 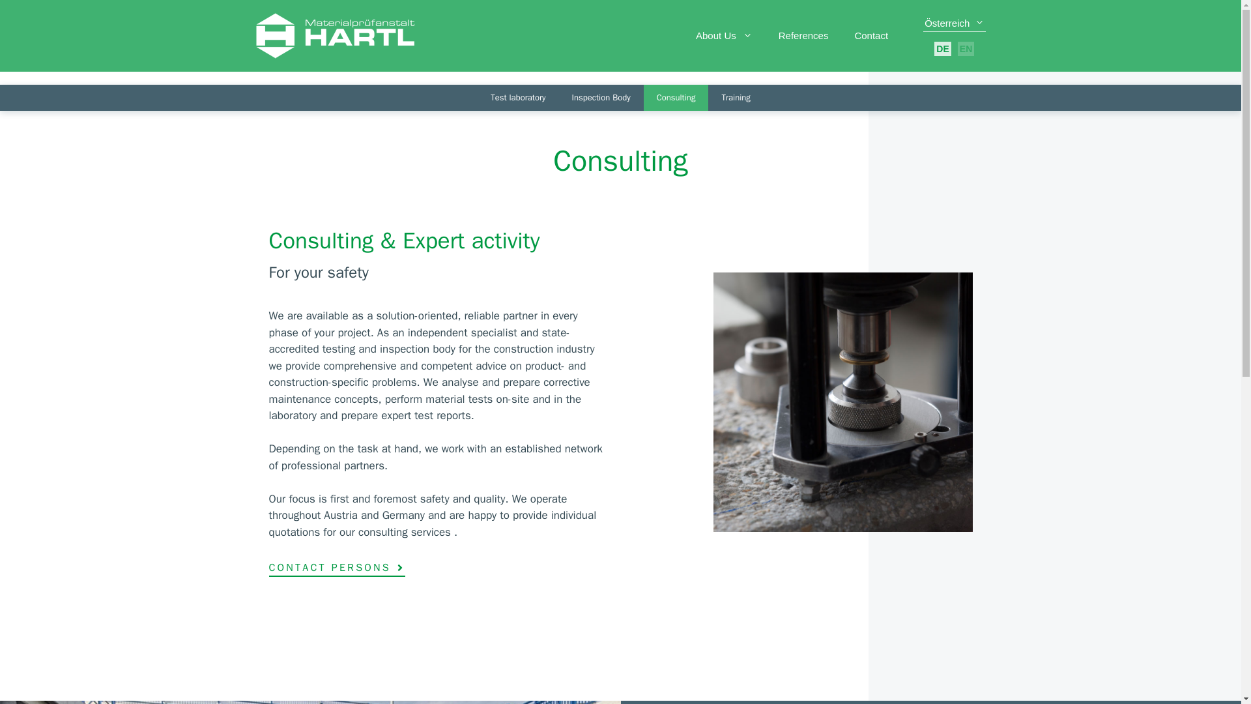 I want to click on Test laboratory, so click(x=517, y=97).